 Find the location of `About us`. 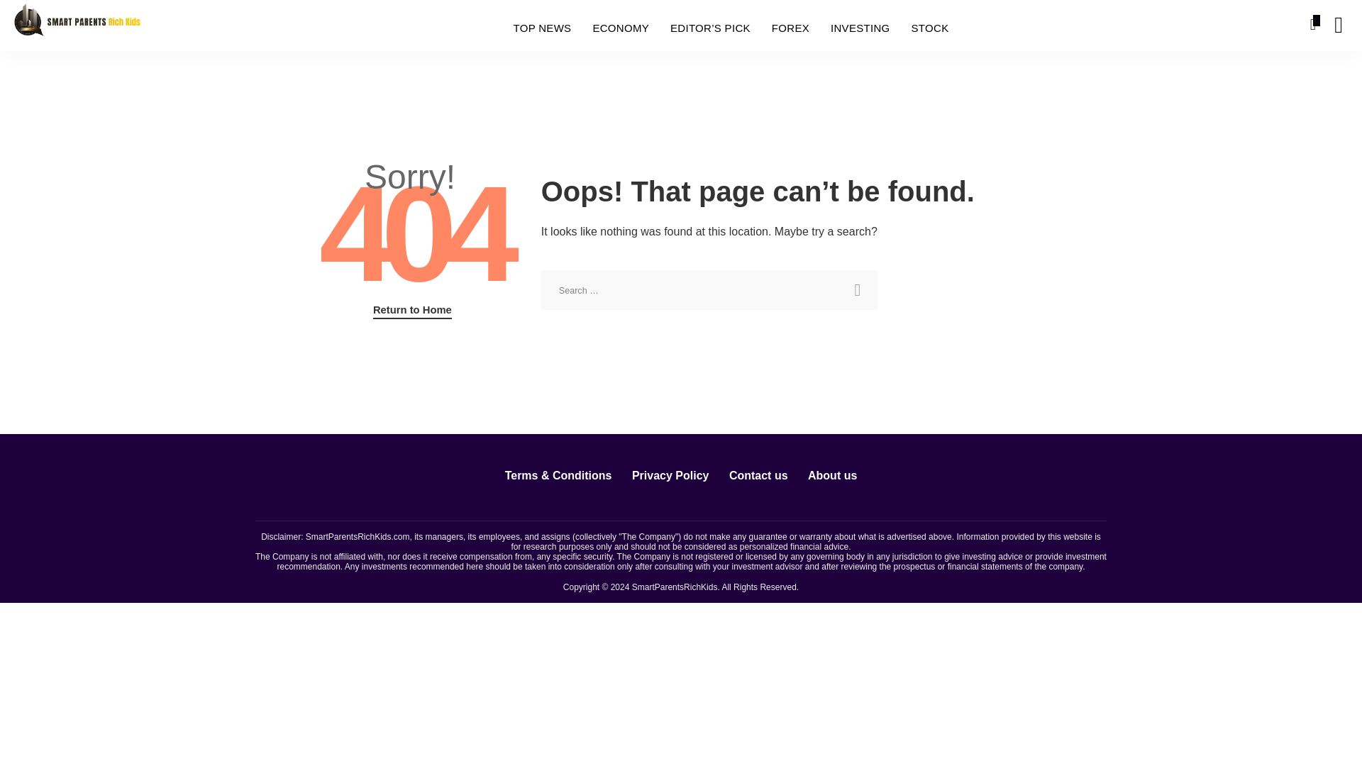

About us is located at coordinates (832, 475).